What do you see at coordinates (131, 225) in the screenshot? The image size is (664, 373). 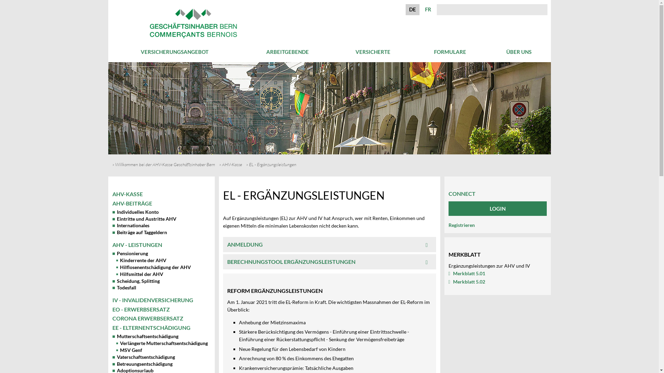 I see `Internationales` at bounding box center [131, 225].